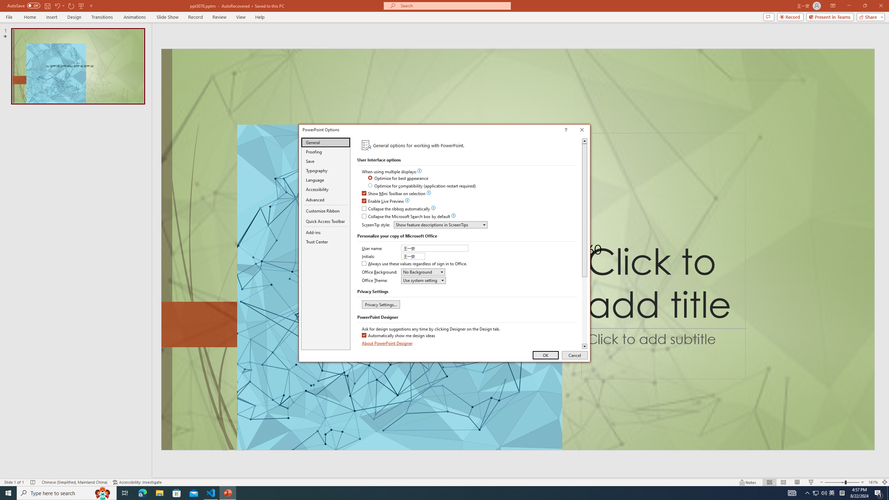  Describe the element at coordinates (399, 335) in the screenshot. I see `Automatically show me design ideas` at that location.